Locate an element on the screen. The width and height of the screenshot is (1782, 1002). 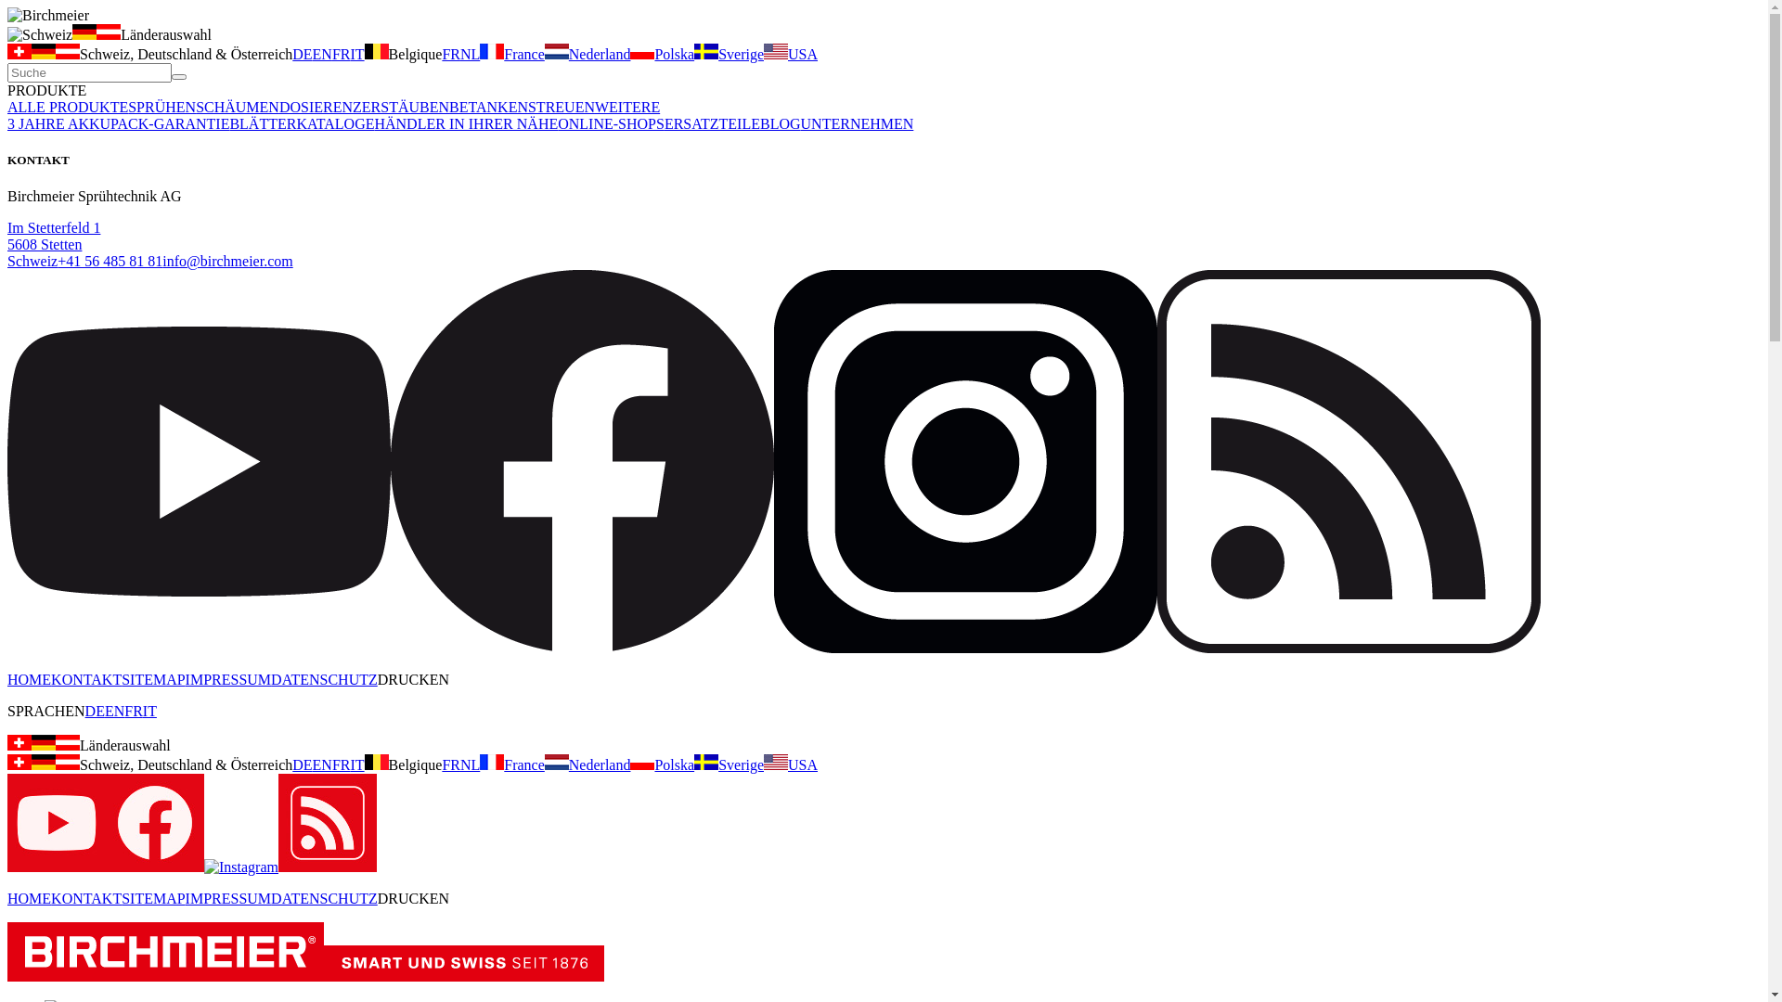
ERSATZTEILE is located at coordinates (713, 124).